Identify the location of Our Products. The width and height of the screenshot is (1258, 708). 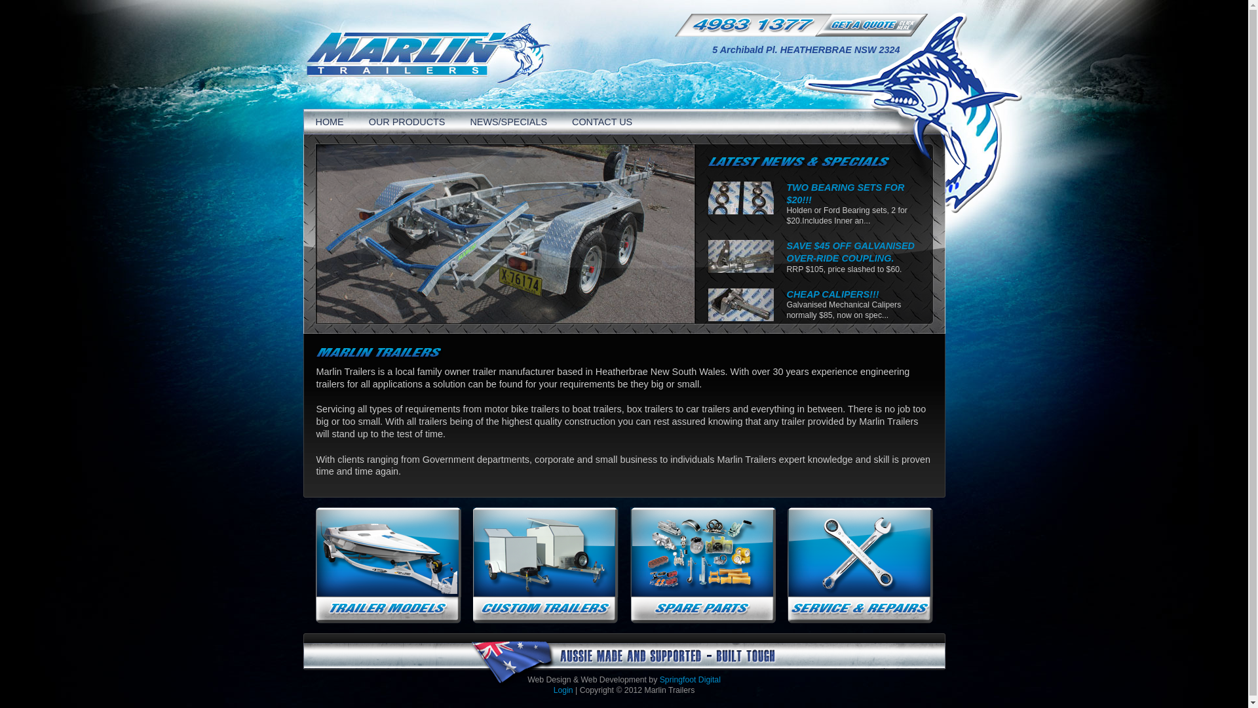
(389, 565).